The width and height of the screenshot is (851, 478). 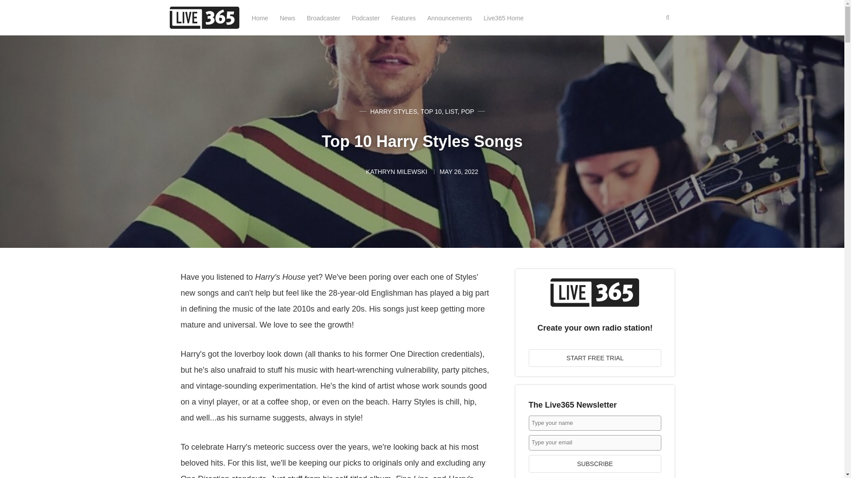 What do you see at coordinates (449, 18) in the screenshot?
I see `Announcements` at bounding box center [449, 18].